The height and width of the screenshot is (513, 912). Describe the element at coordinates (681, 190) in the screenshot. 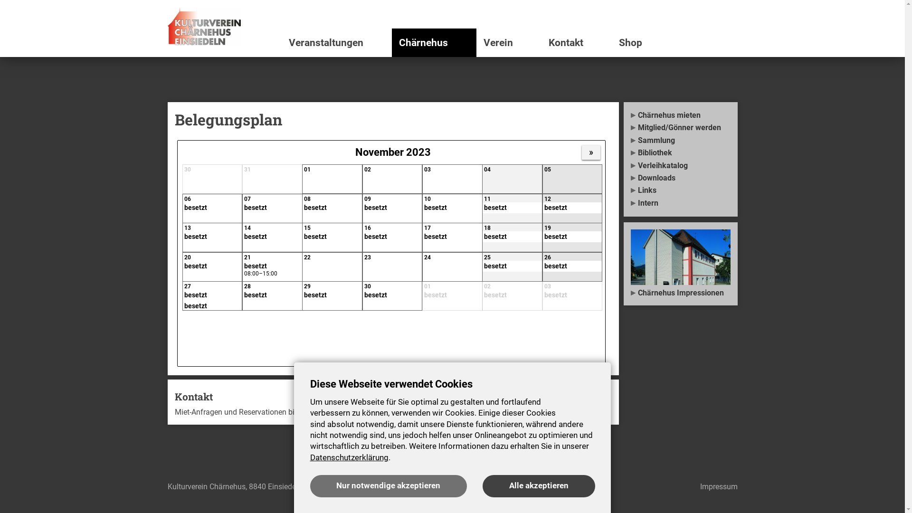

I see `Links` at that location.